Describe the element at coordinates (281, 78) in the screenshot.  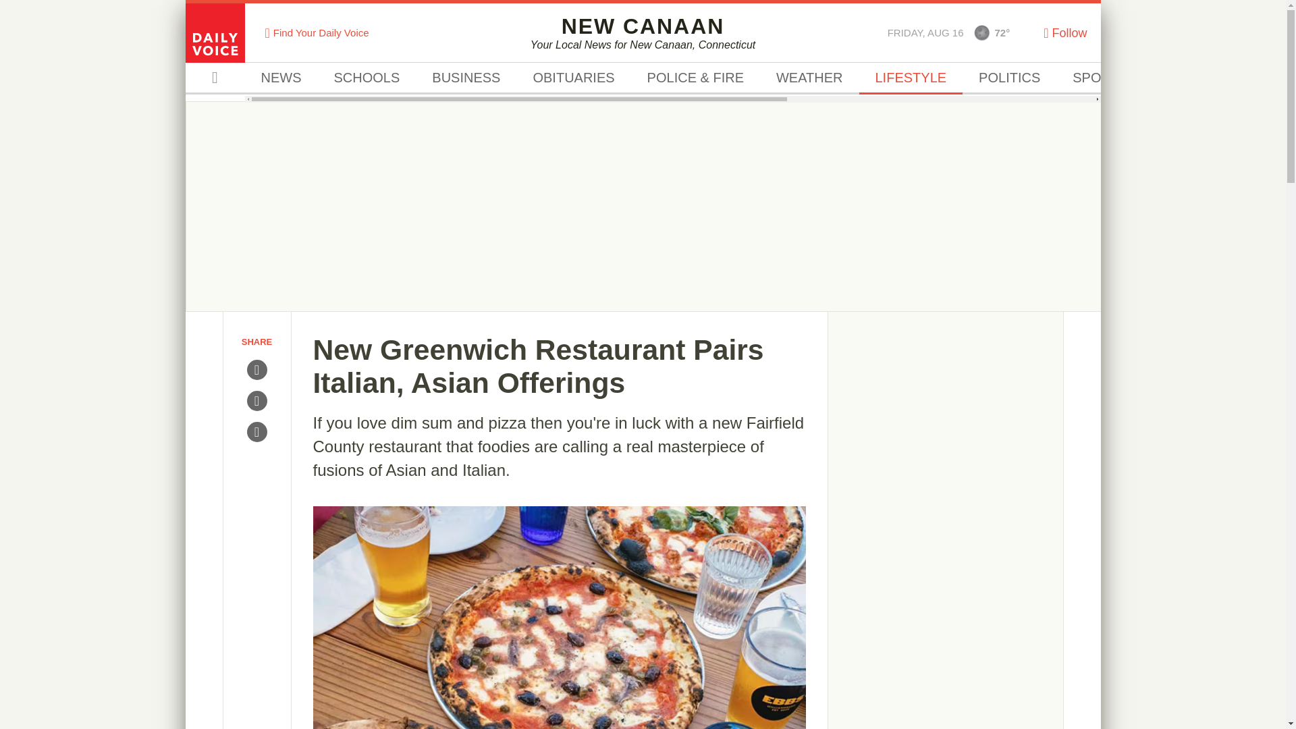
I see `SPORTS` at that location.